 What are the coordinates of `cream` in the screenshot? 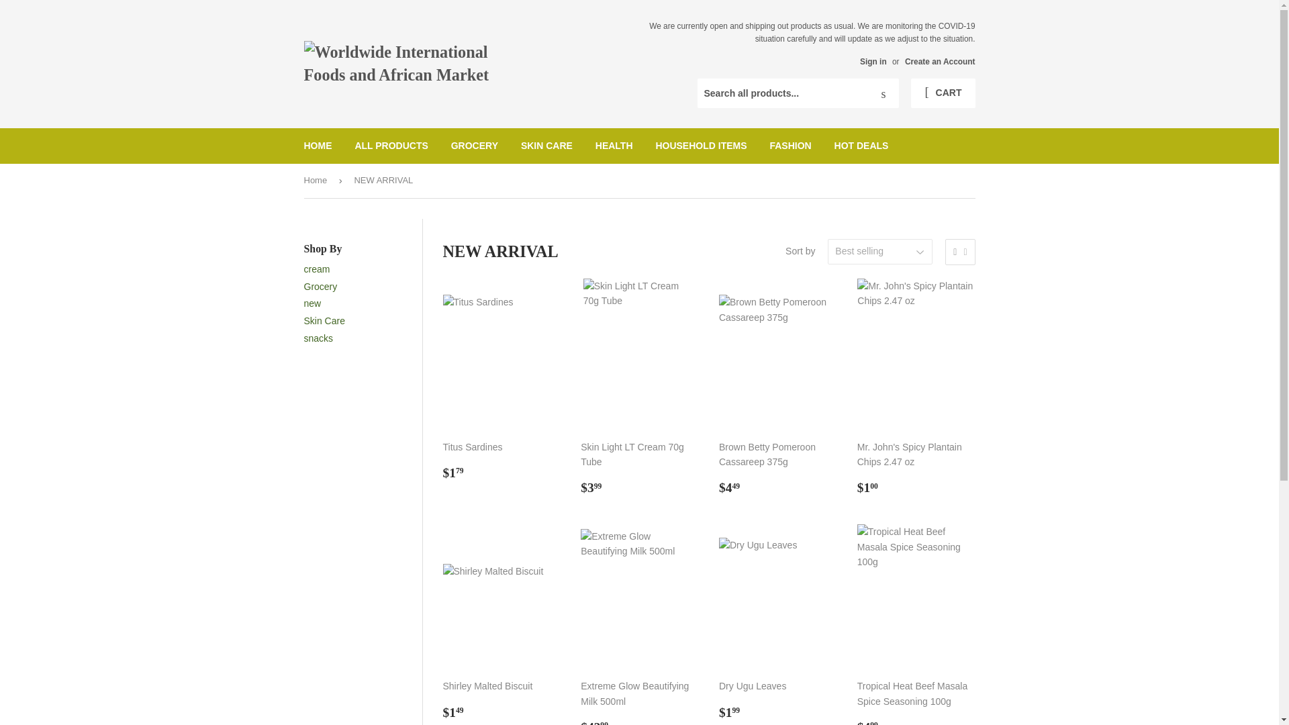 It's located at (316, 269).